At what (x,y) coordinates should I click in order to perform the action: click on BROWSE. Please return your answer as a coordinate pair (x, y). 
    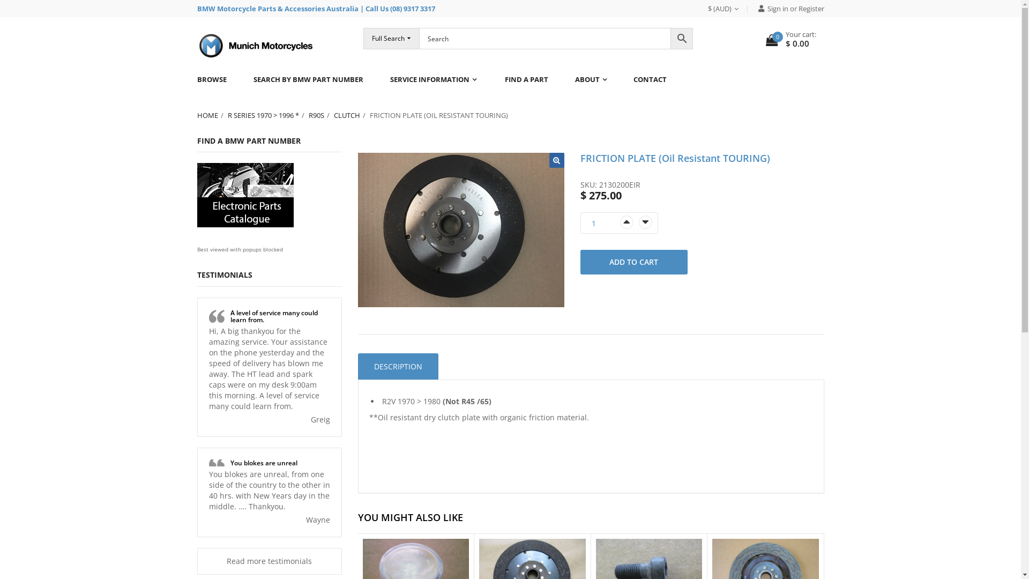
    Looking at the image, I should click on (219, 79).